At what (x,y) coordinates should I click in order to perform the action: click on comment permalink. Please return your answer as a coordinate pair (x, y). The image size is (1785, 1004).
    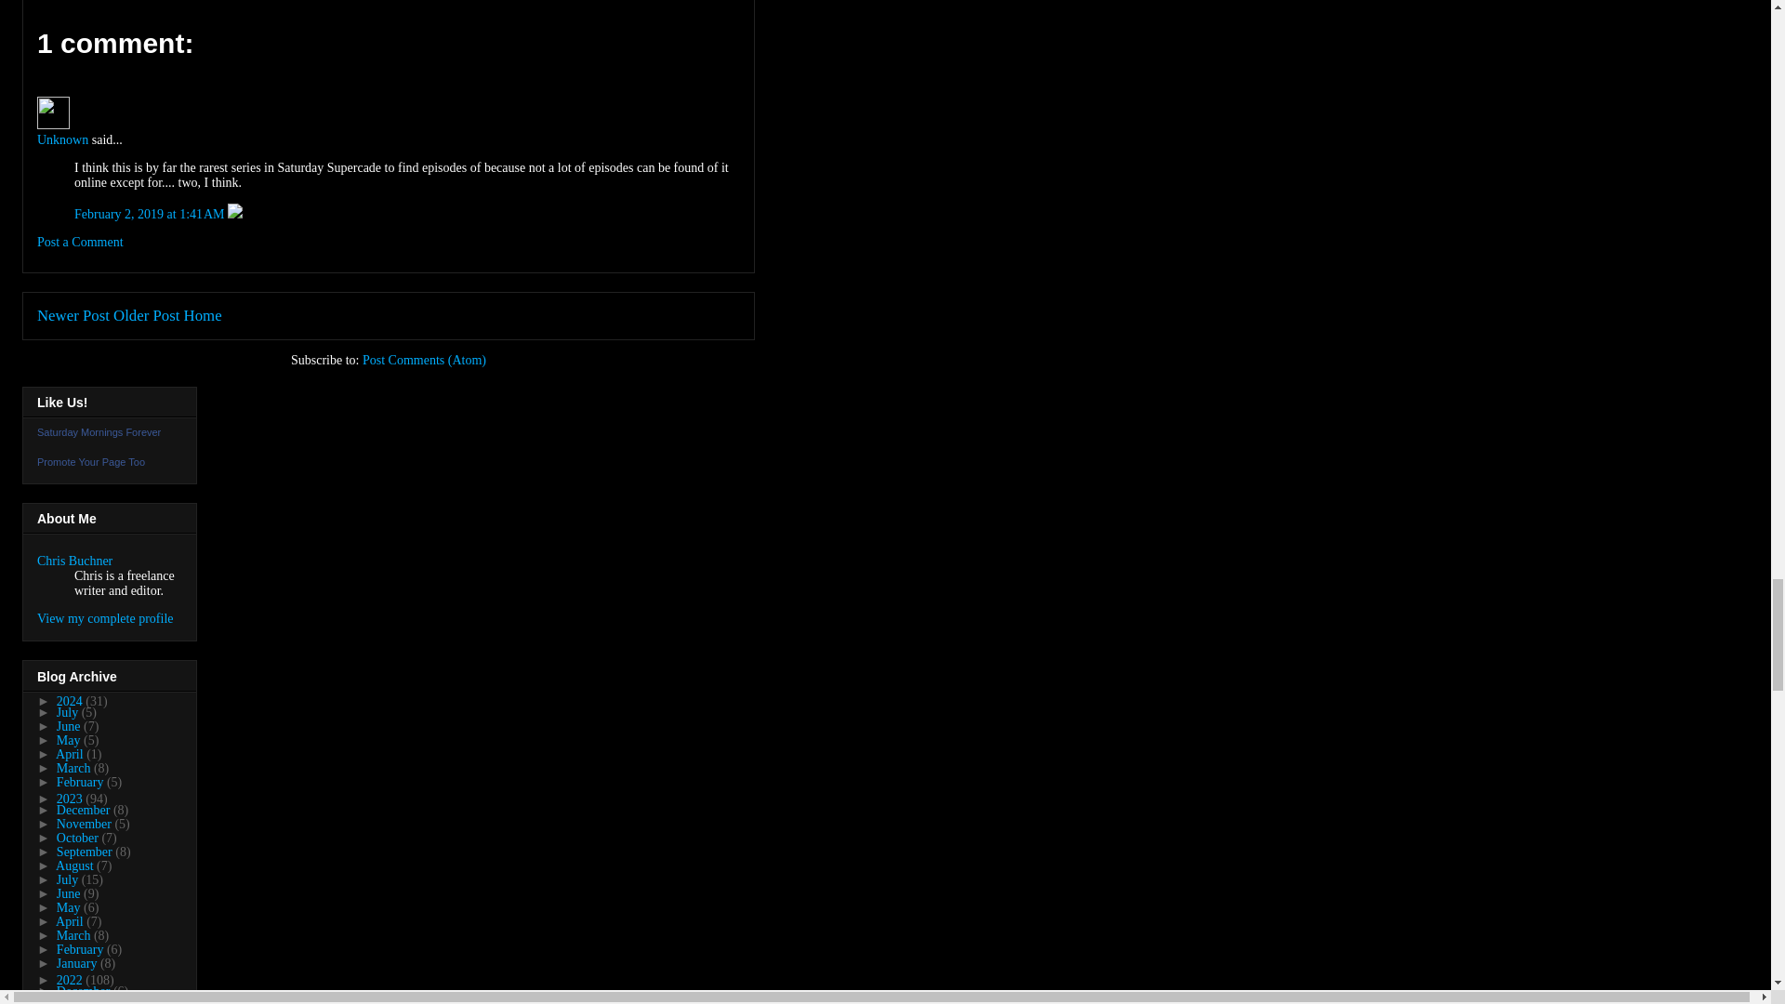
    Looking at the image, I should click on (151, 214).